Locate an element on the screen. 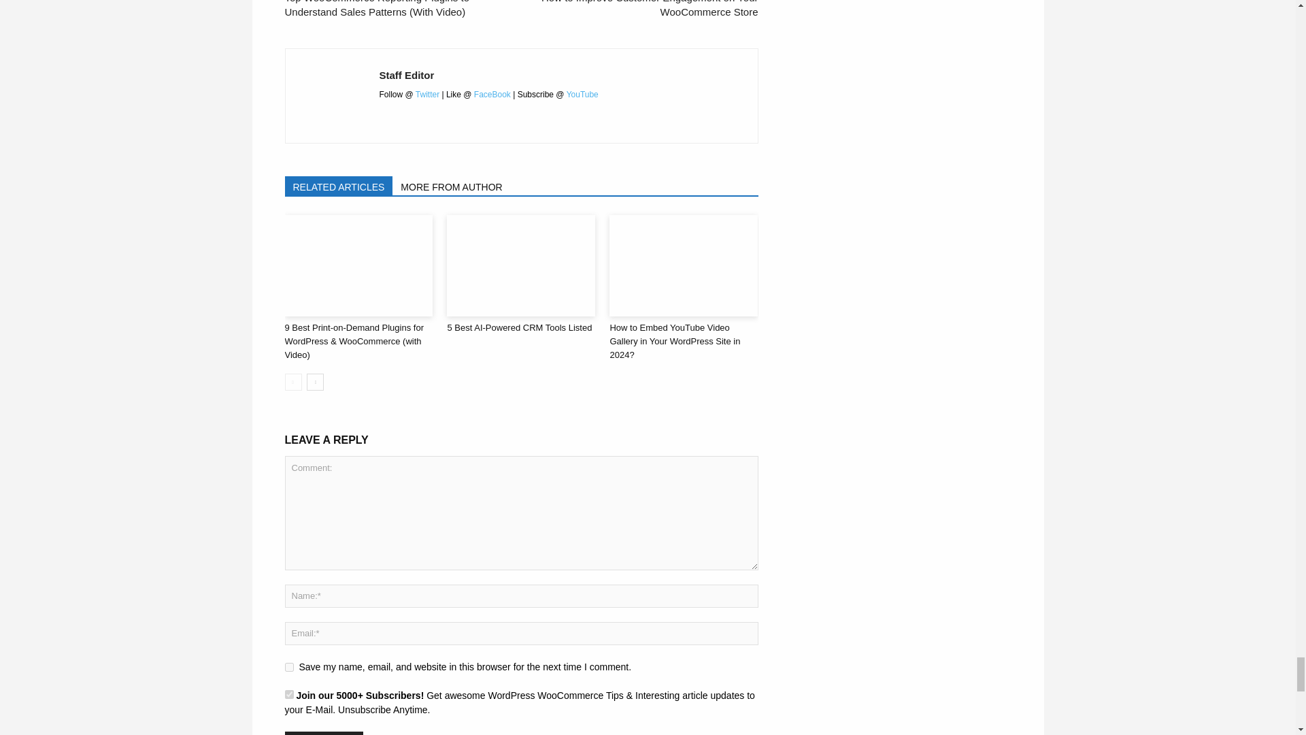 This screenshot has height=735, width=1306. yes is located at coordinates (288, 667).